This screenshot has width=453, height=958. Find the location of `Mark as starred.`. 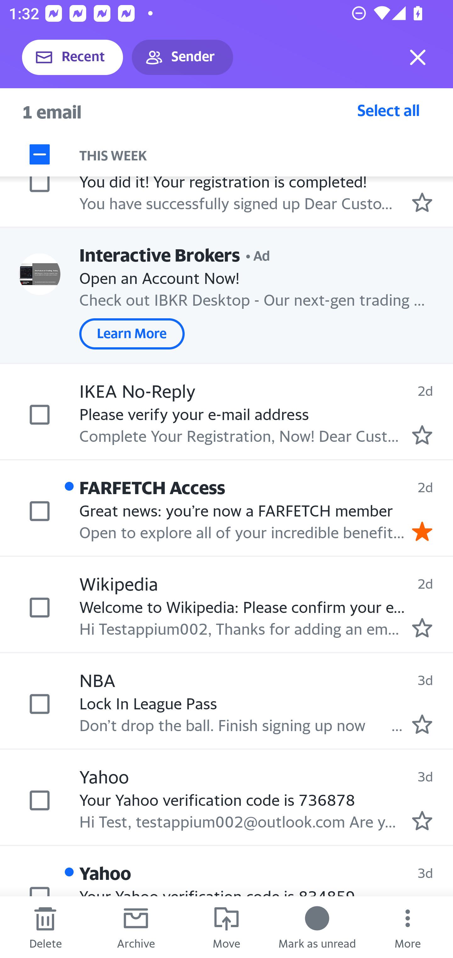

Mark as starred. is located at coordinates (422, 724).